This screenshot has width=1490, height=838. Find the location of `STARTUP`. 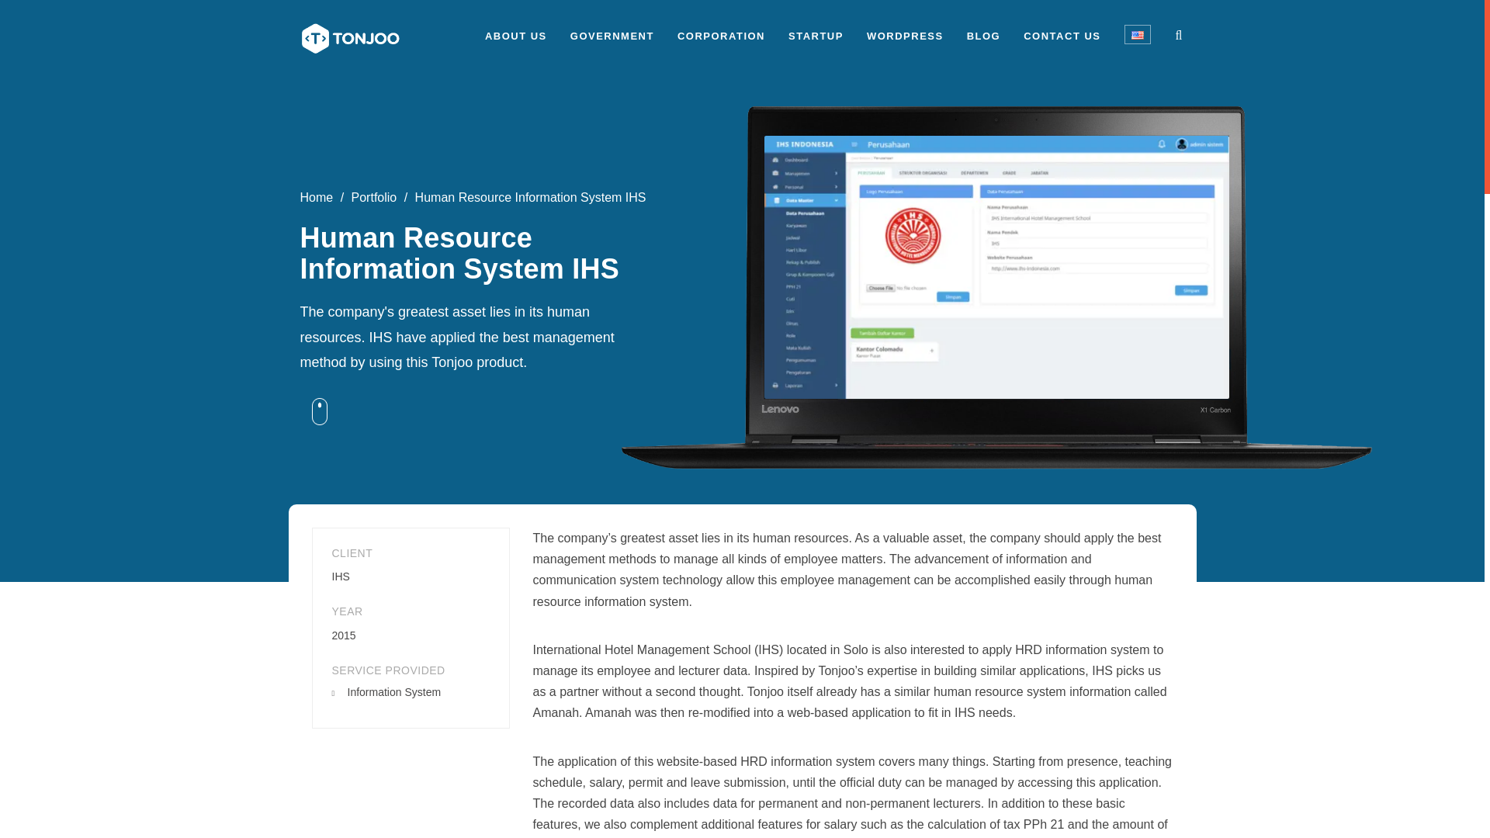

STARTUP is located at coordinates (815, 36).